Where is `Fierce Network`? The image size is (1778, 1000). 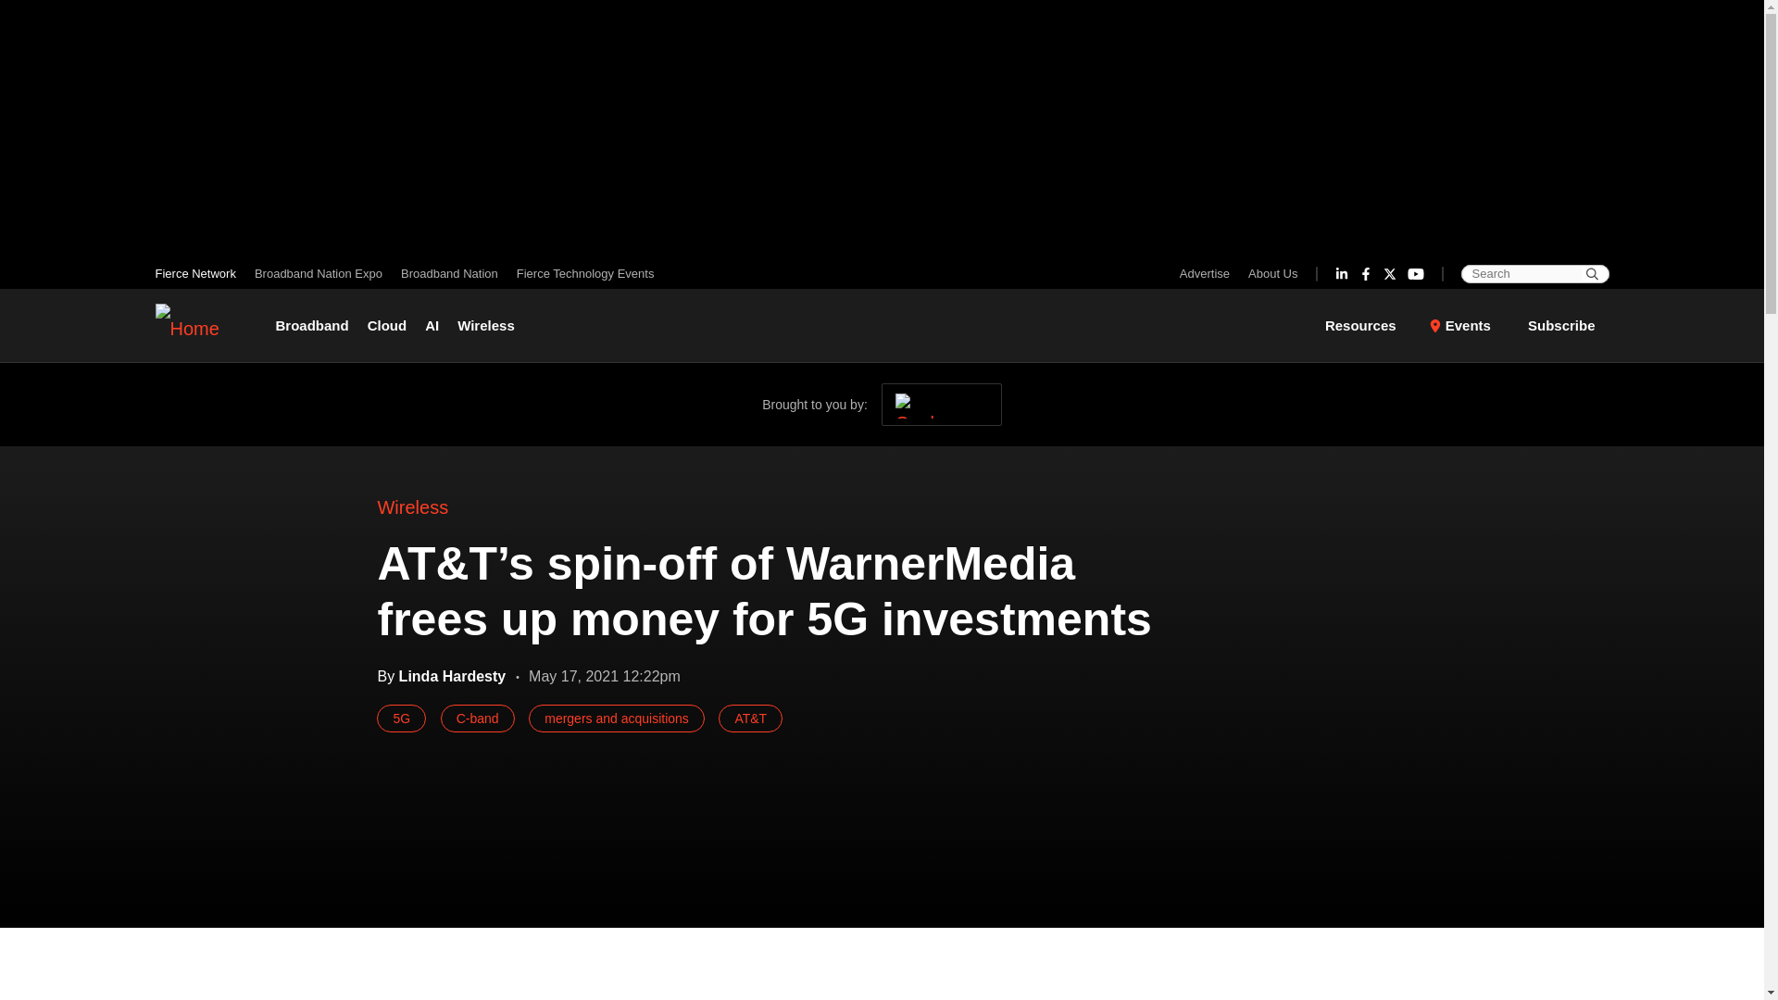 Fierce Network is located at coordinates (200, 273).